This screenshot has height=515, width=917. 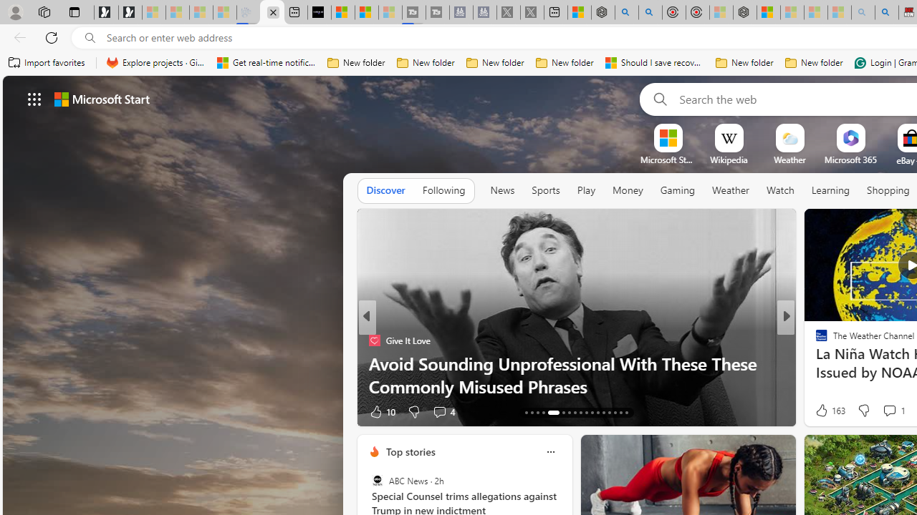 I want to click on The Weather Channel, so click(x=815, y=340).